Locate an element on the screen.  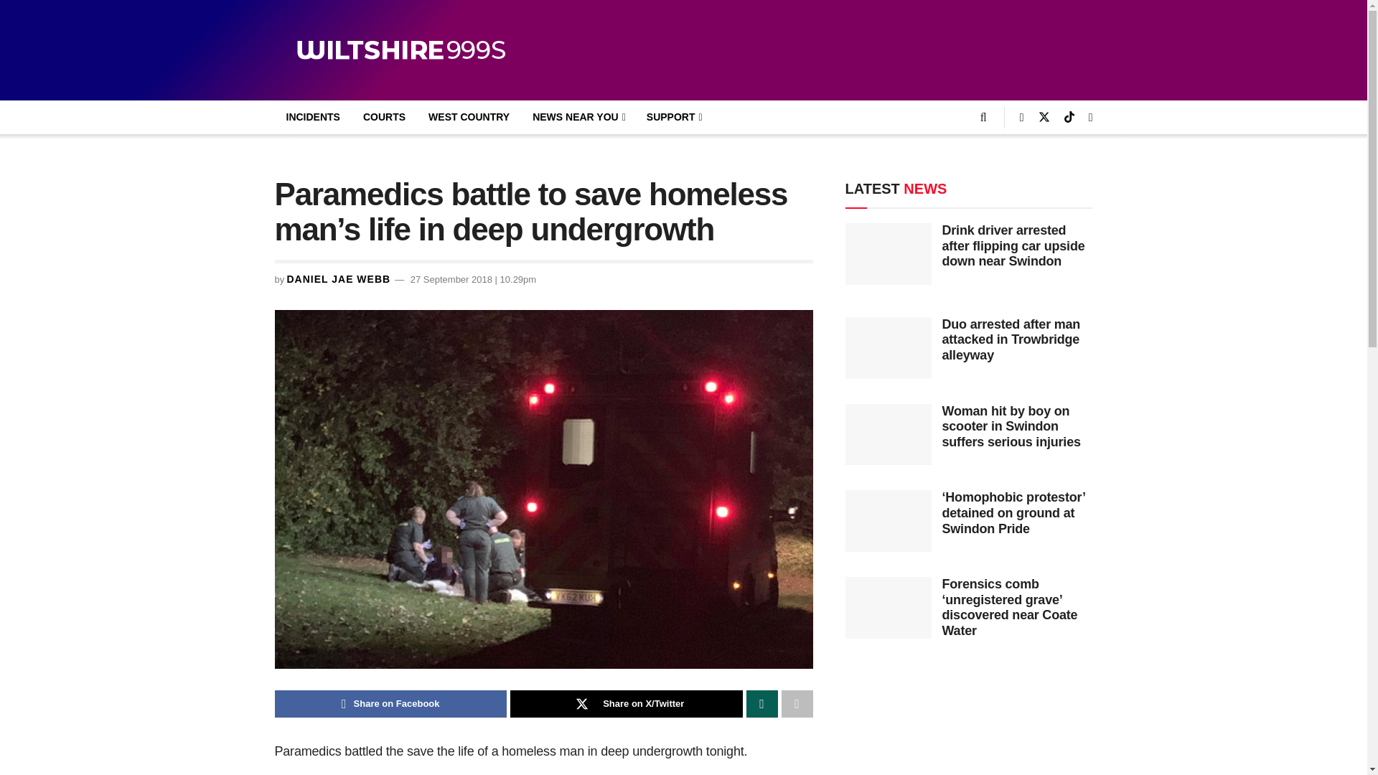
COURTS is located at coordinates (384, 117).